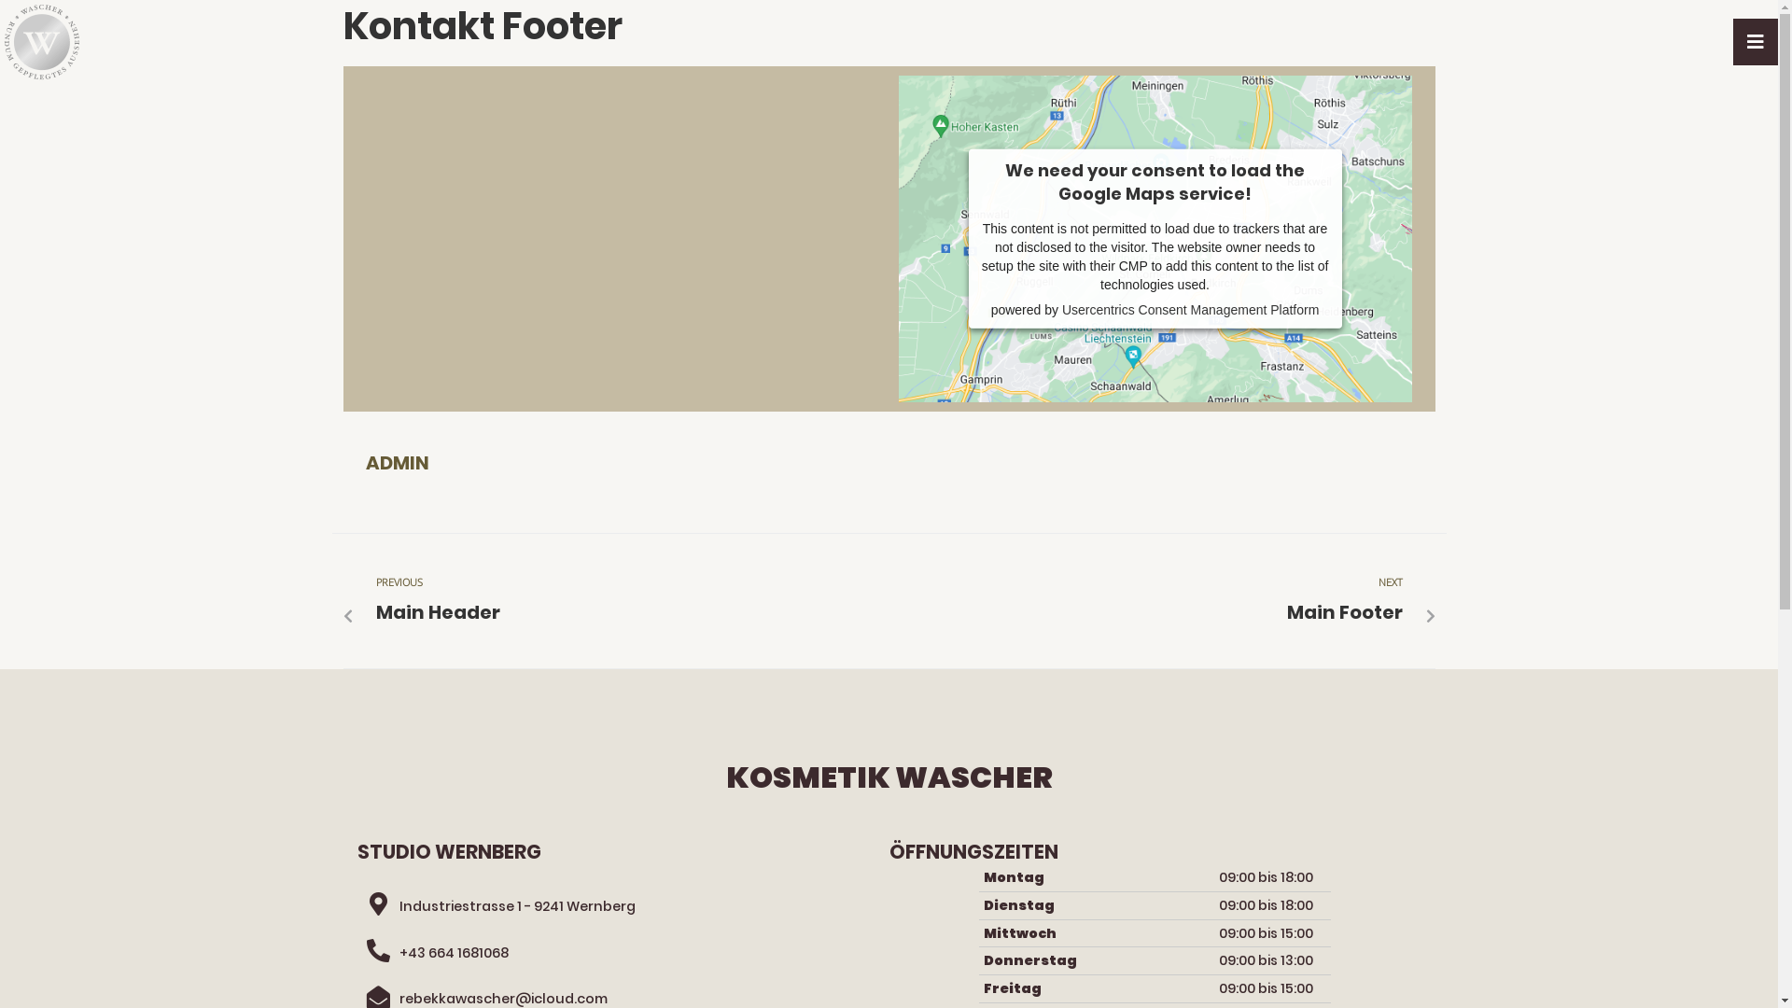 The height and width of the screenshot is (1008, 1792). Describe the element at coordinates (625, 601) in the screenshot. I see `PREVIOUS
Main Header` at that location.